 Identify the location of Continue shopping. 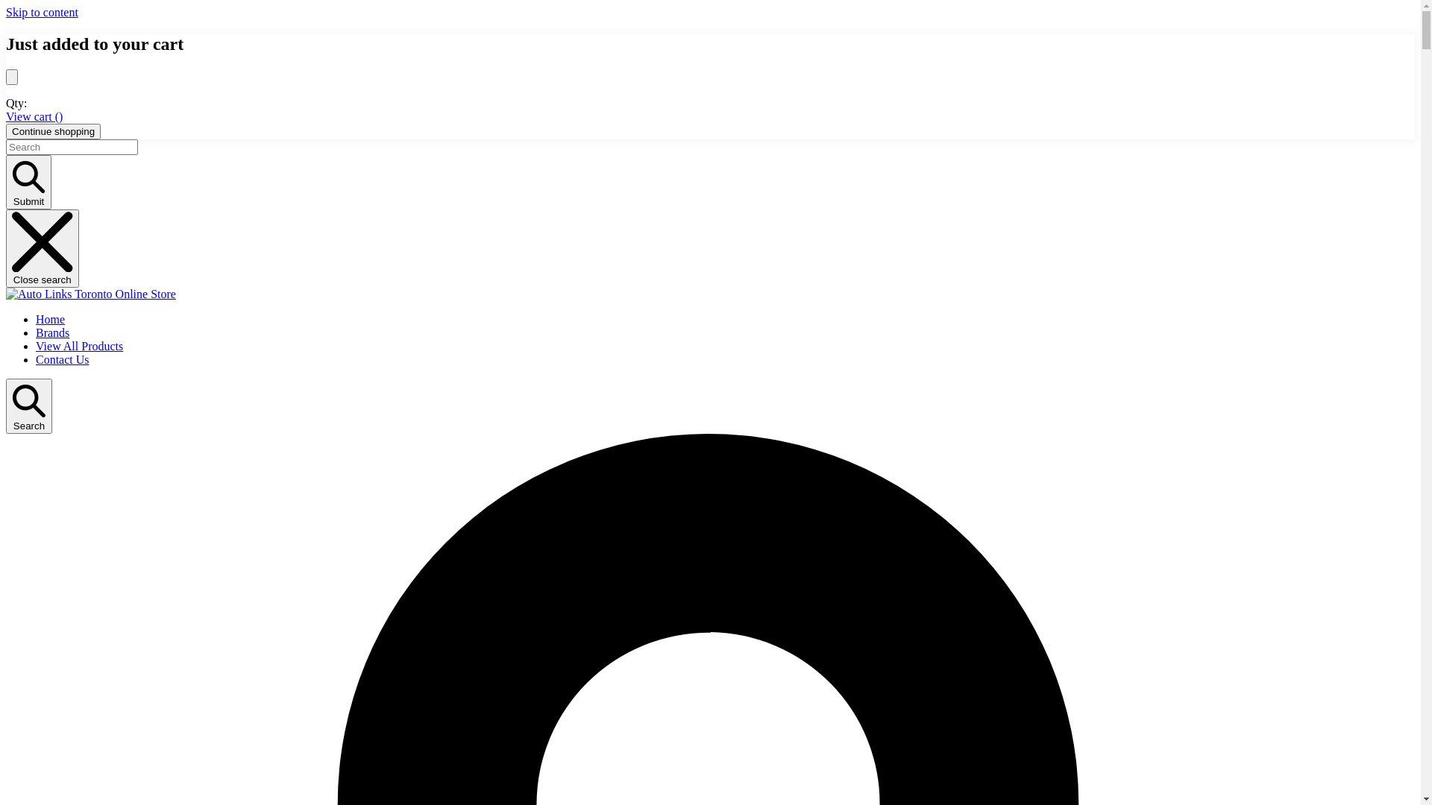
(54, 131).